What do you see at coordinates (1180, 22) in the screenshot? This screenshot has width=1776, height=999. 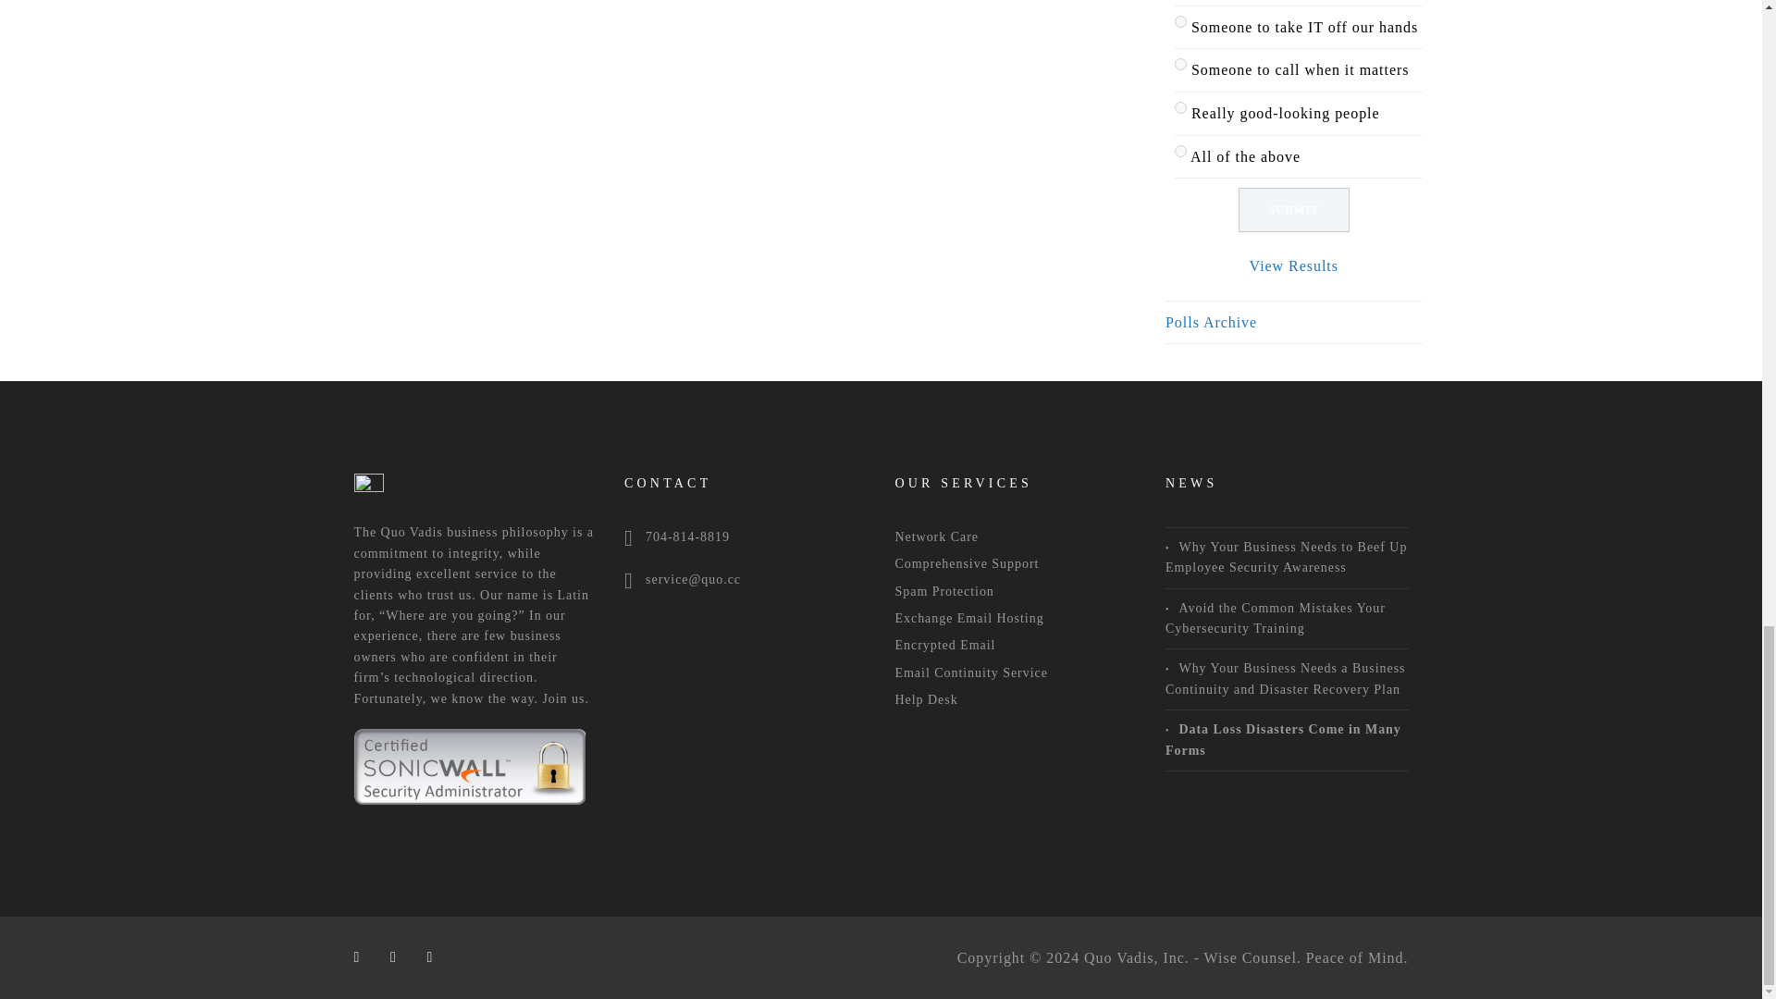 I see `14` at bounding box center [1180, 22].